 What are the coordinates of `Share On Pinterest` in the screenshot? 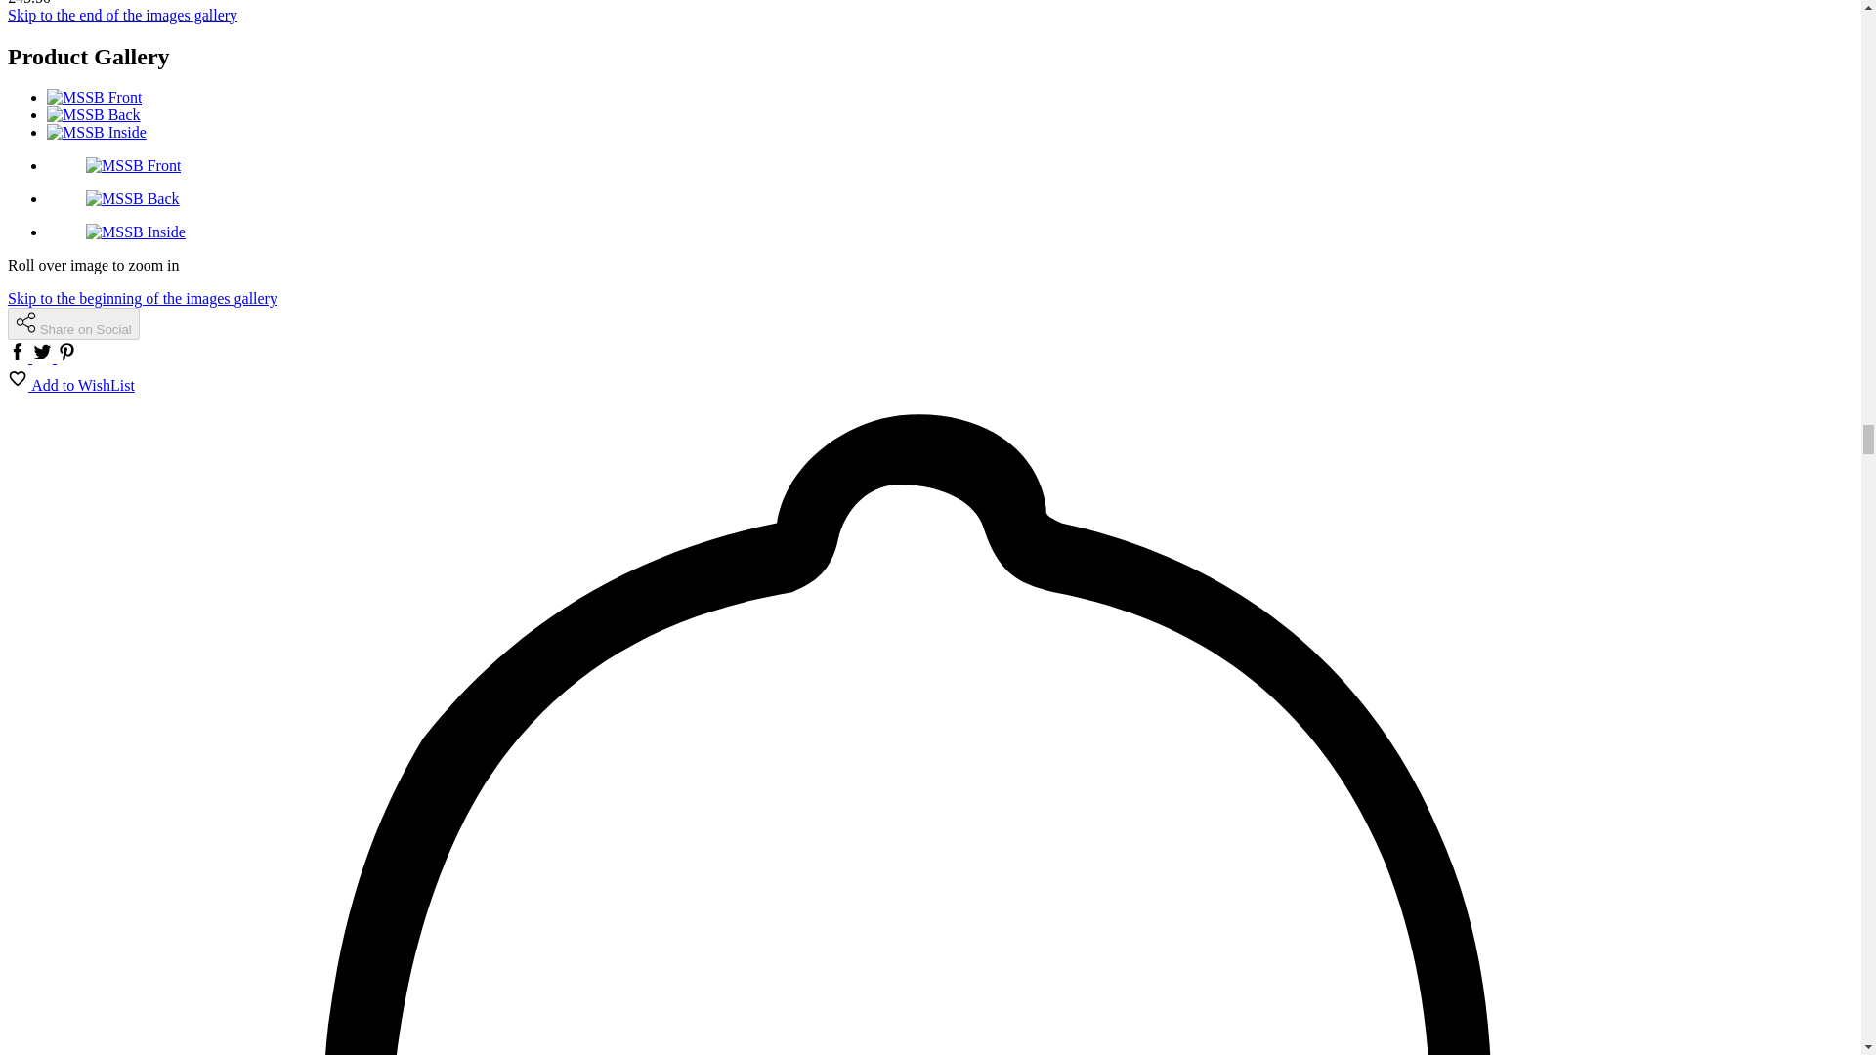 It's located at (66, 358).